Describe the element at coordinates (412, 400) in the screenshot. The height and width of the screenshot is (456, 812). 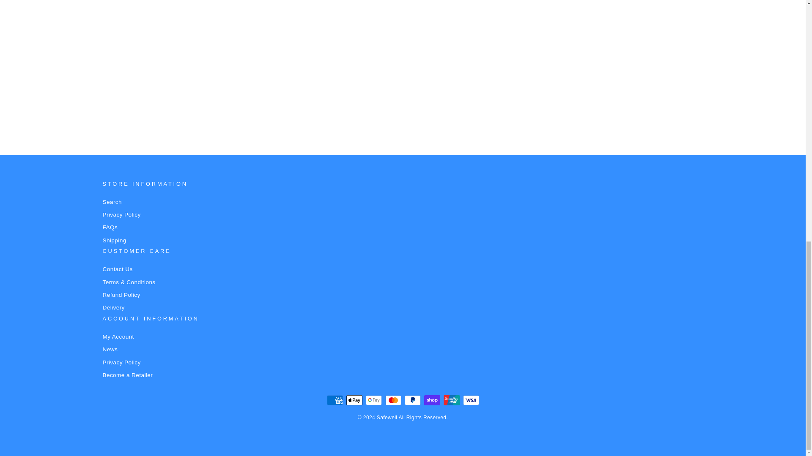
I see `PayPal` at that location.